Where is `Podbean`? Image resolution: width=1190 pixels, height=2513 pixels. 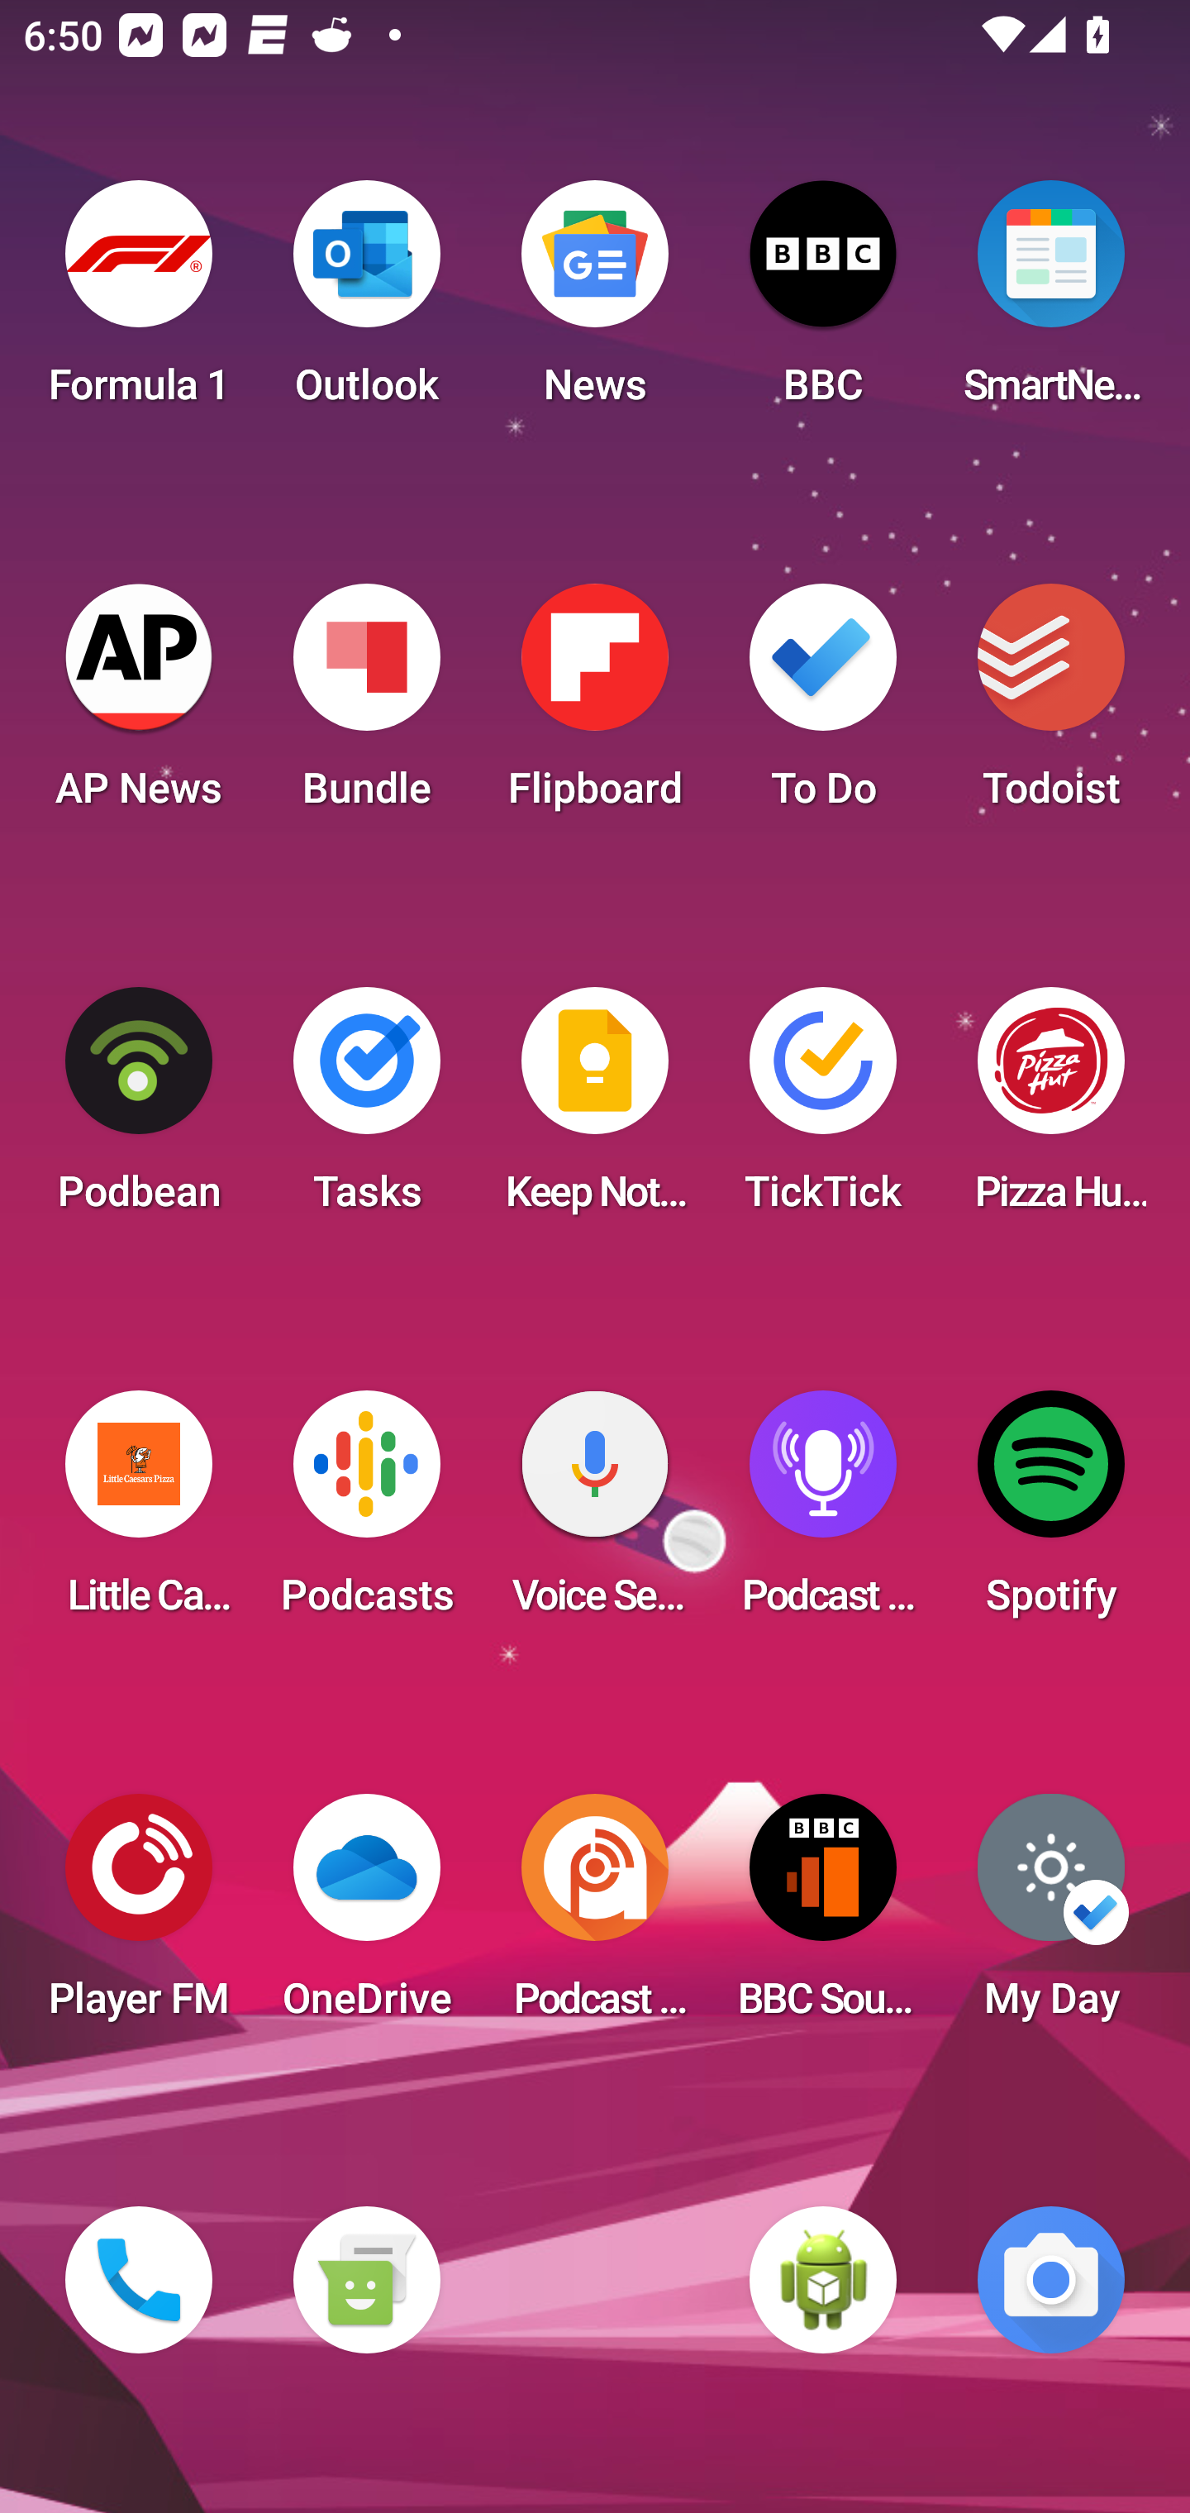 Podbean is located at coordinates (139, 1109).